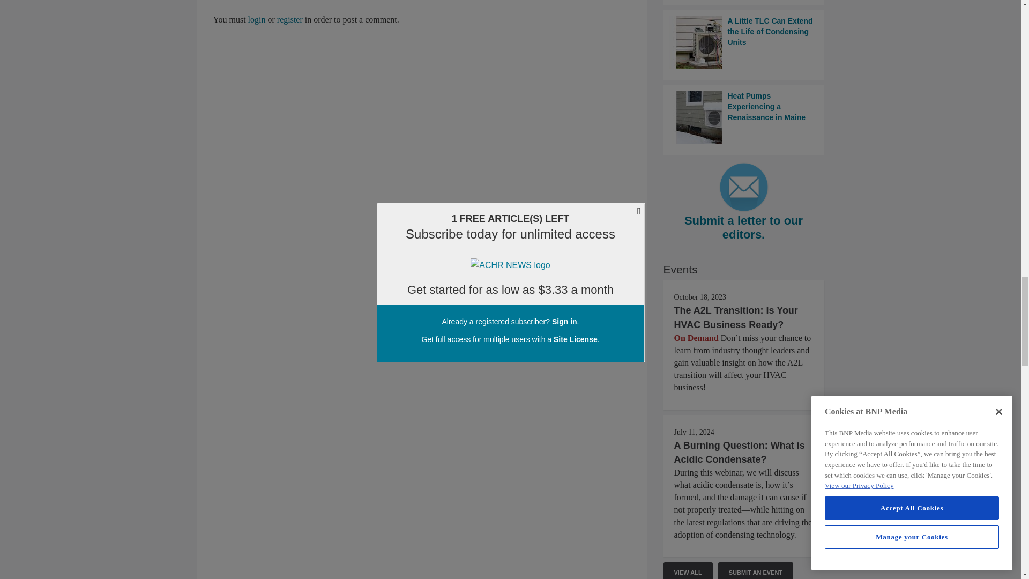 This screenshot has width=1029, height=579. What do you see at coordinates (744, 117) in the screenshot?
I see `Heat Pumps Experiencing a Renaissance in Maine` at bounding box center [744, 117].